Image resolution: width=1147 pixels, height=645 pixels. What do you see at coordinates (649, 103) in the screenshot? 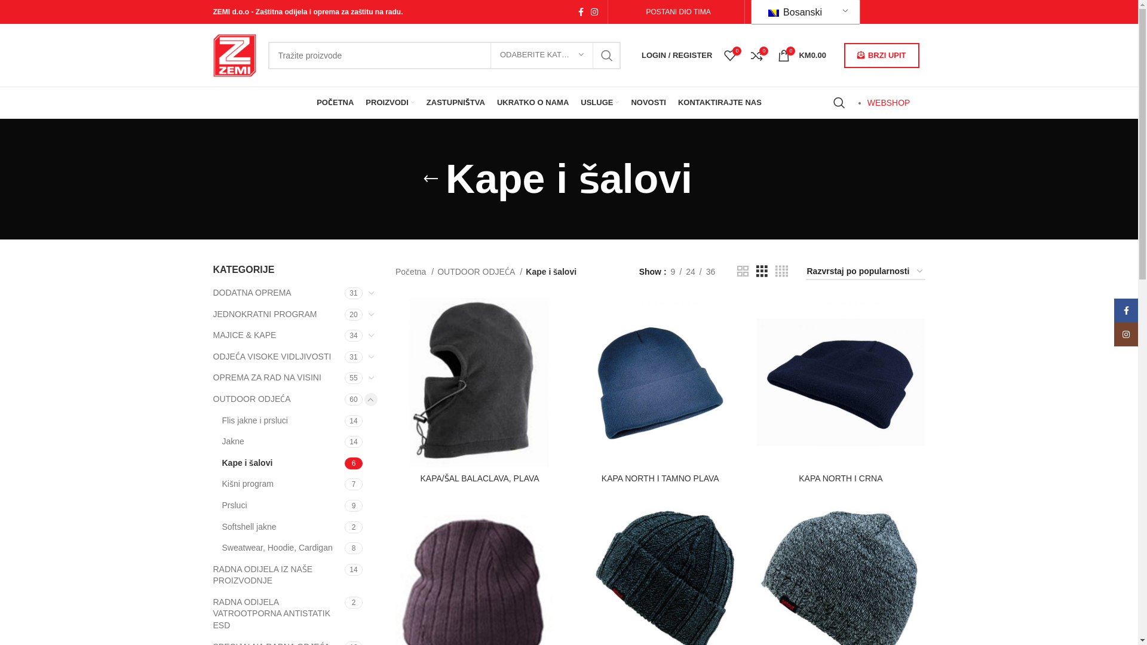
I see `NOVOSTI` at bounding box center [649, 103].